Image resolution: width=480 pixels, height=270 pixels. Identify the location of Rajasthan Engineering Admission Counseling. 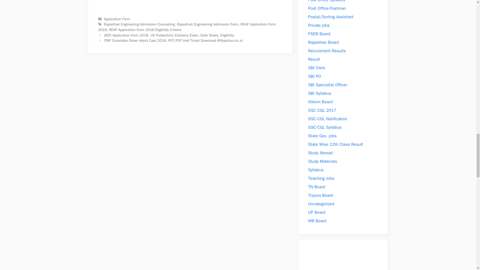
(139, 24).